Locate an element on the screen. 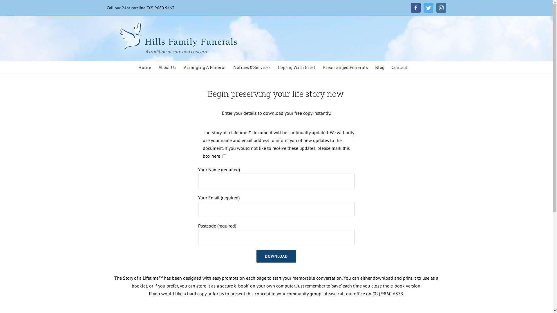 This screenshot has height=313, width=557. Blog is located at coordinates (379, 67).